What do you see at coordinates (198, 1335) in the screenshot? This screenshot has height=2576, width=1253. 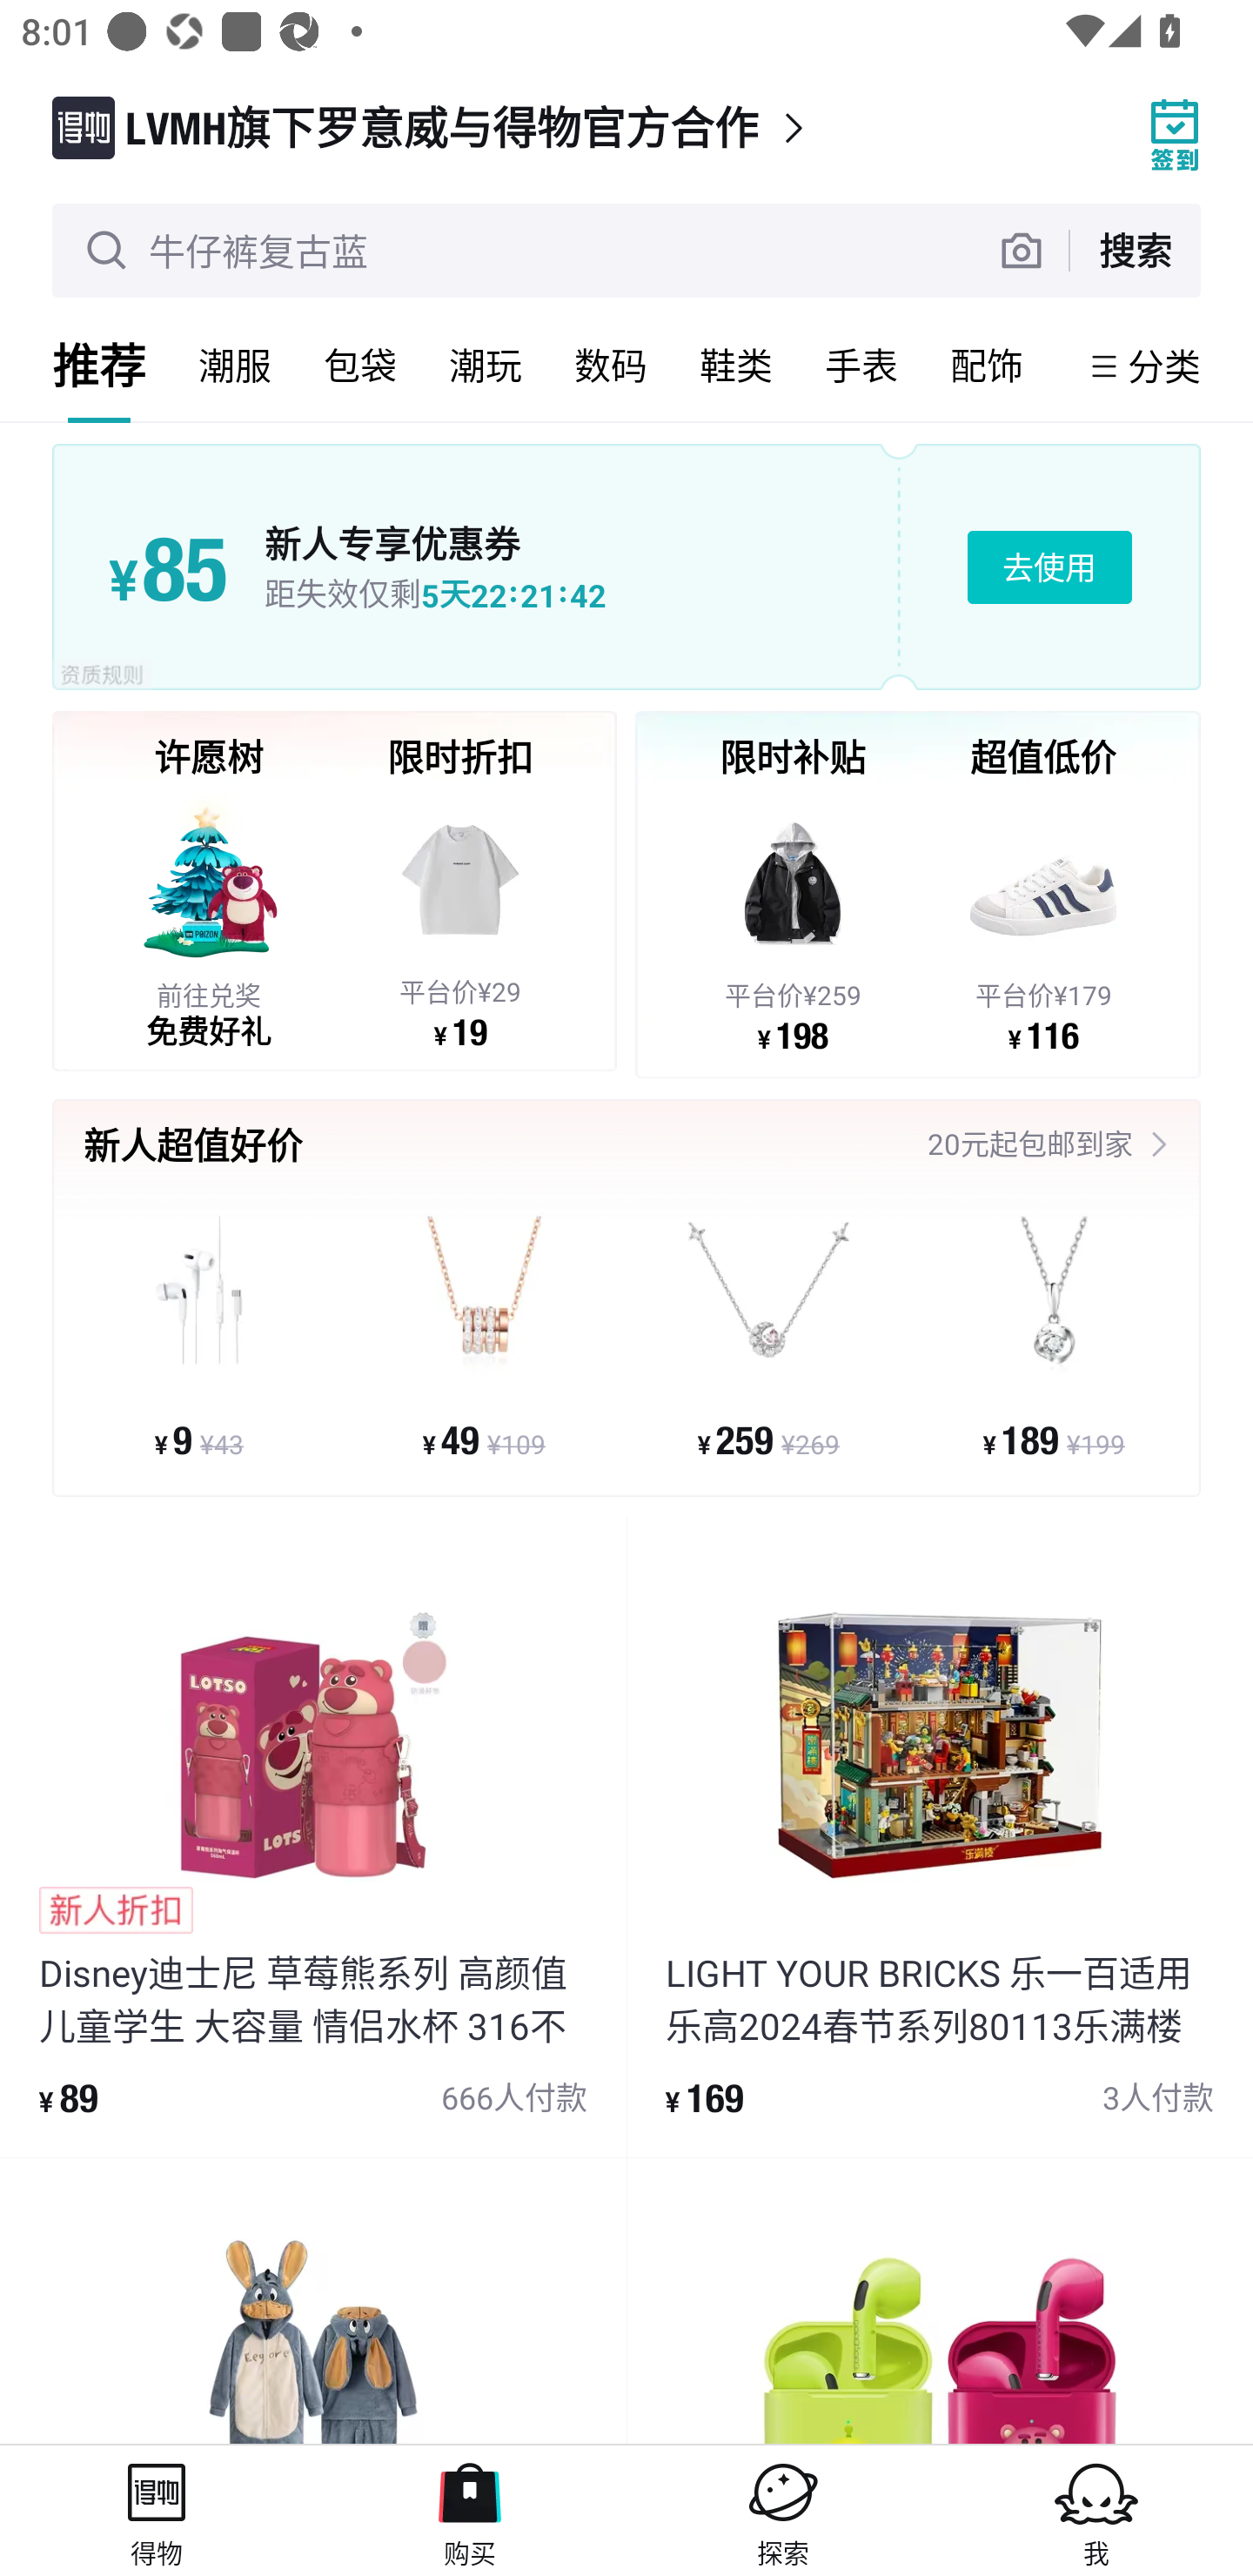 I see `¥ 9 ¥43` at bounding box center [198, 1335].